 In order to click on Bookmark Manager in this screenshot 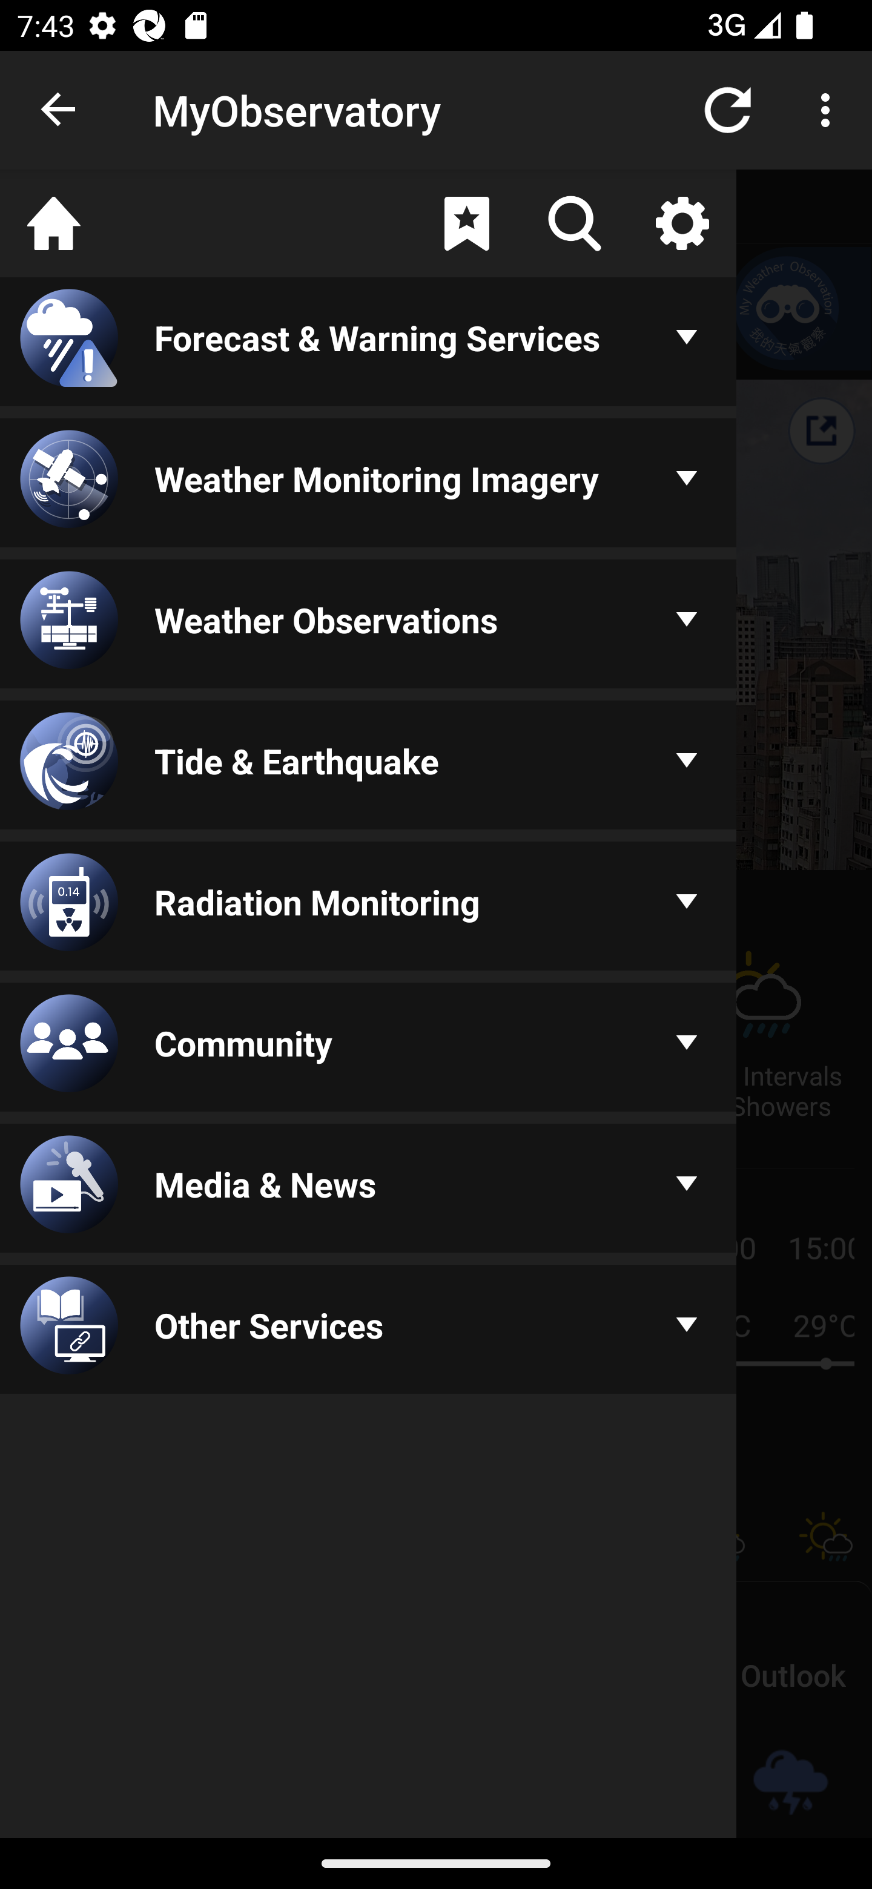, I will do `click(466, 223)`.